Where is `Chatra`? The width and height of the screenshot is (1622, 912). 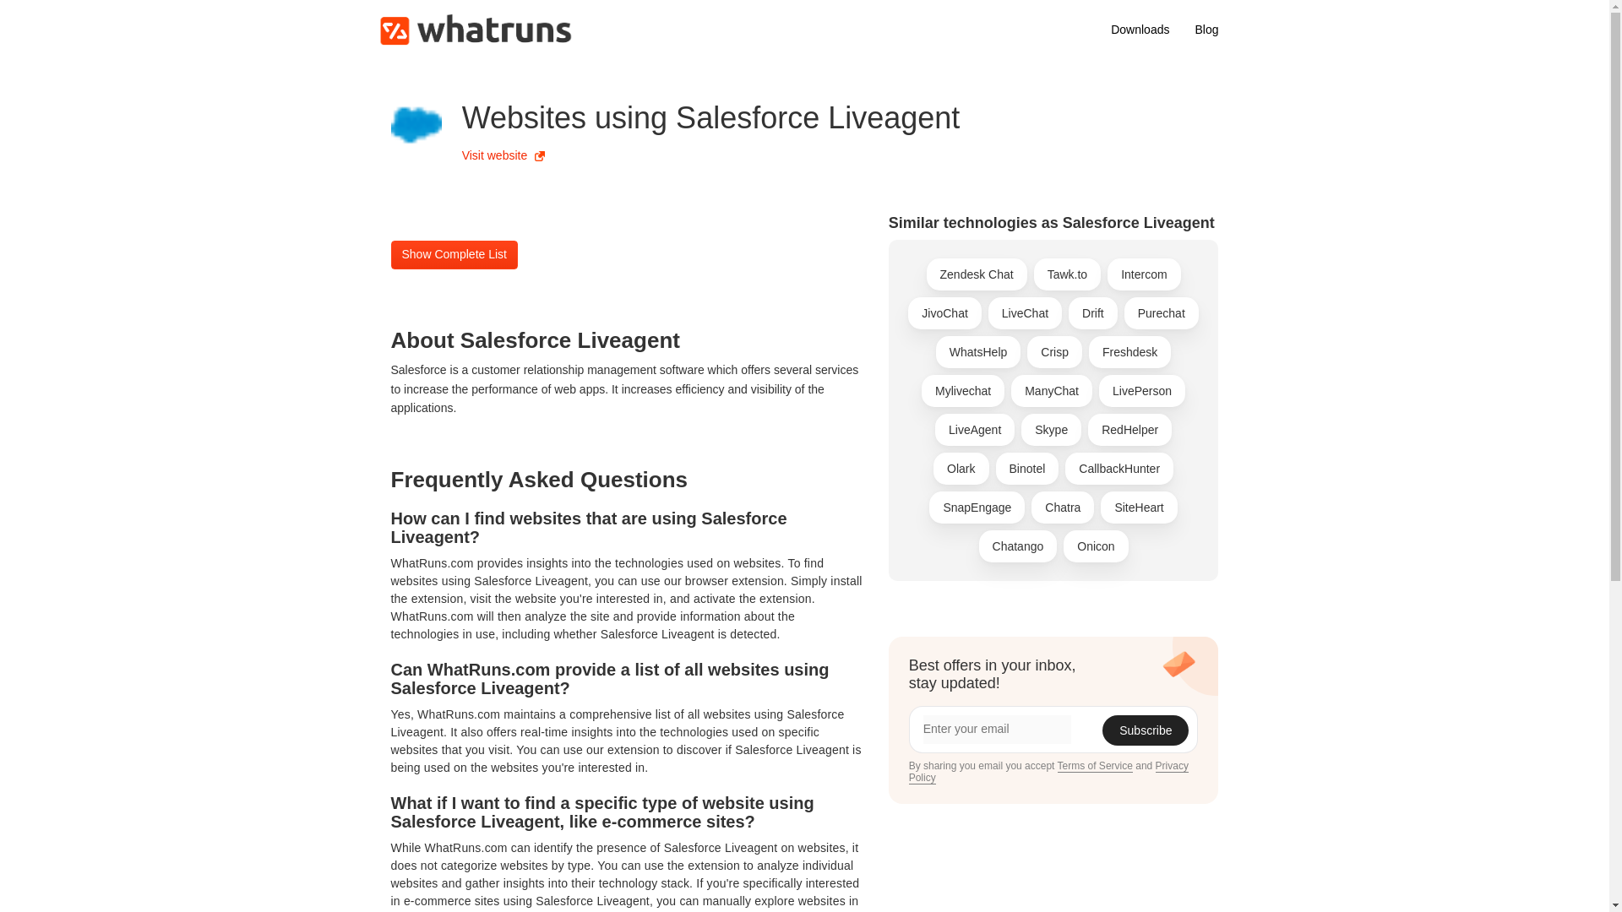
Chatra is located at coordinates (1063, 507).